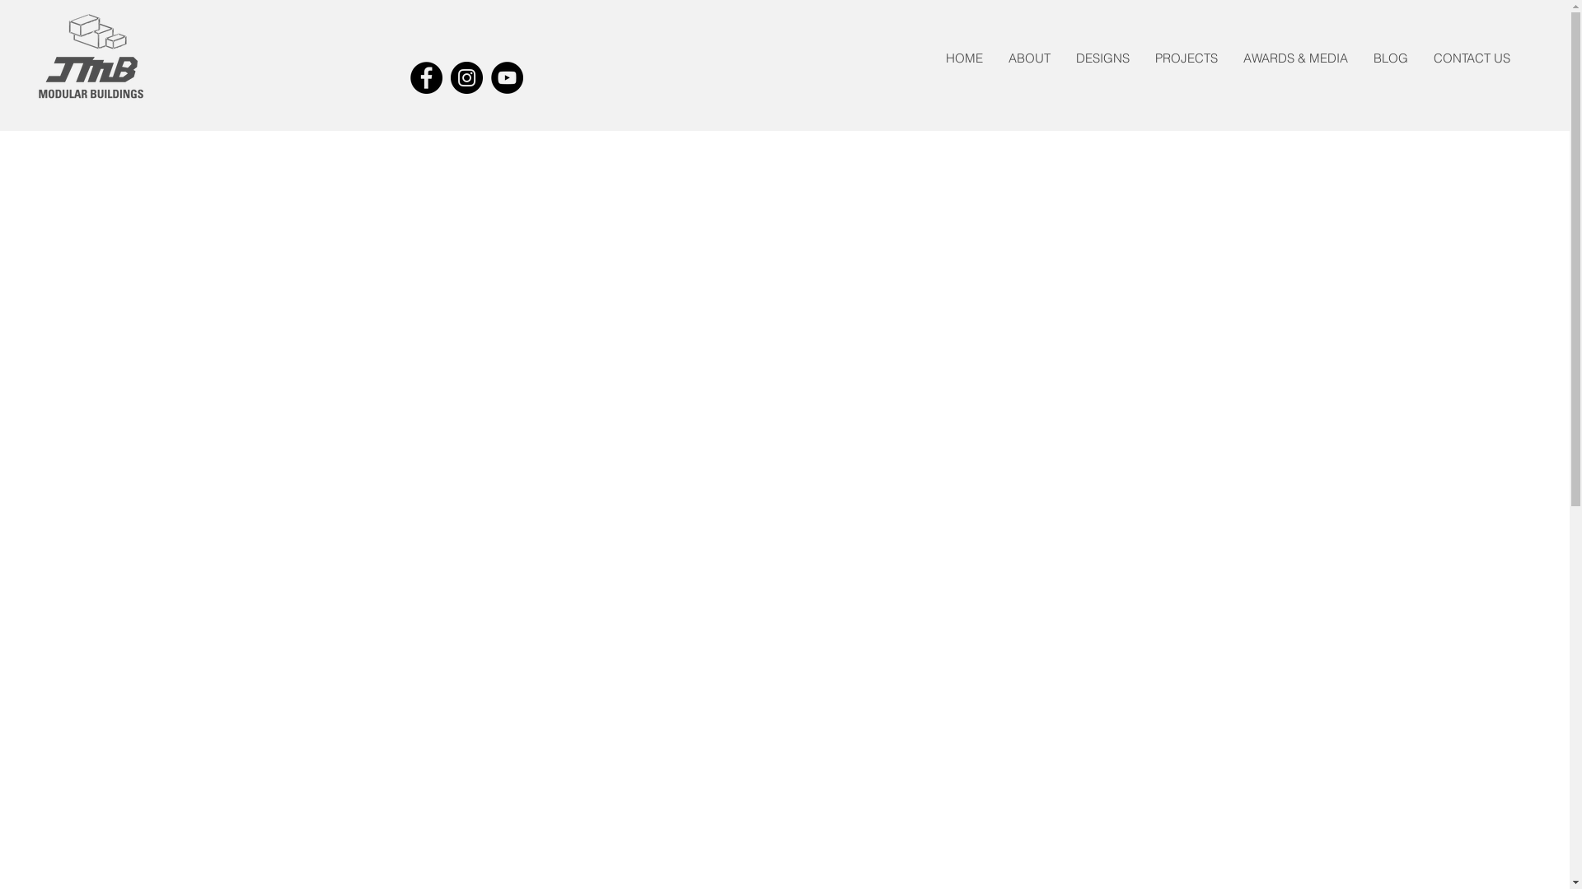 The width and height of the screenshot is (1582, 889). I want to click on BLOG, so click(1391, 58).